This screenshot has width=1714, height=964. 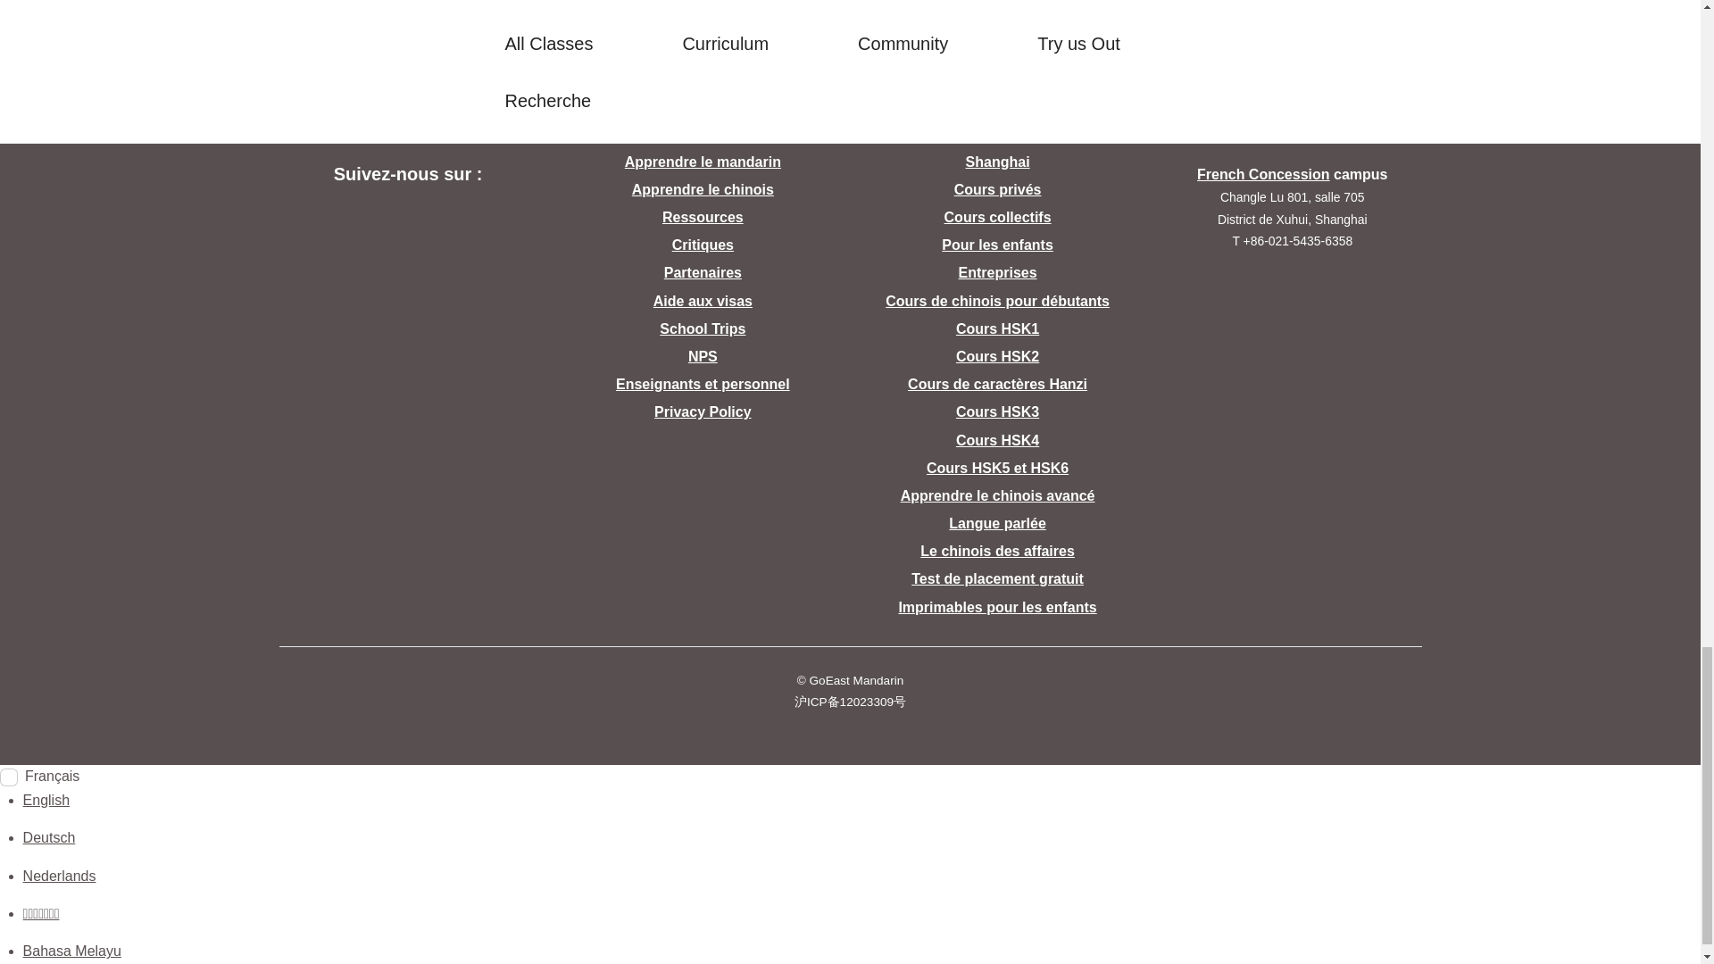 I want to click on Language switcher : English, so click(x=46, y=800).